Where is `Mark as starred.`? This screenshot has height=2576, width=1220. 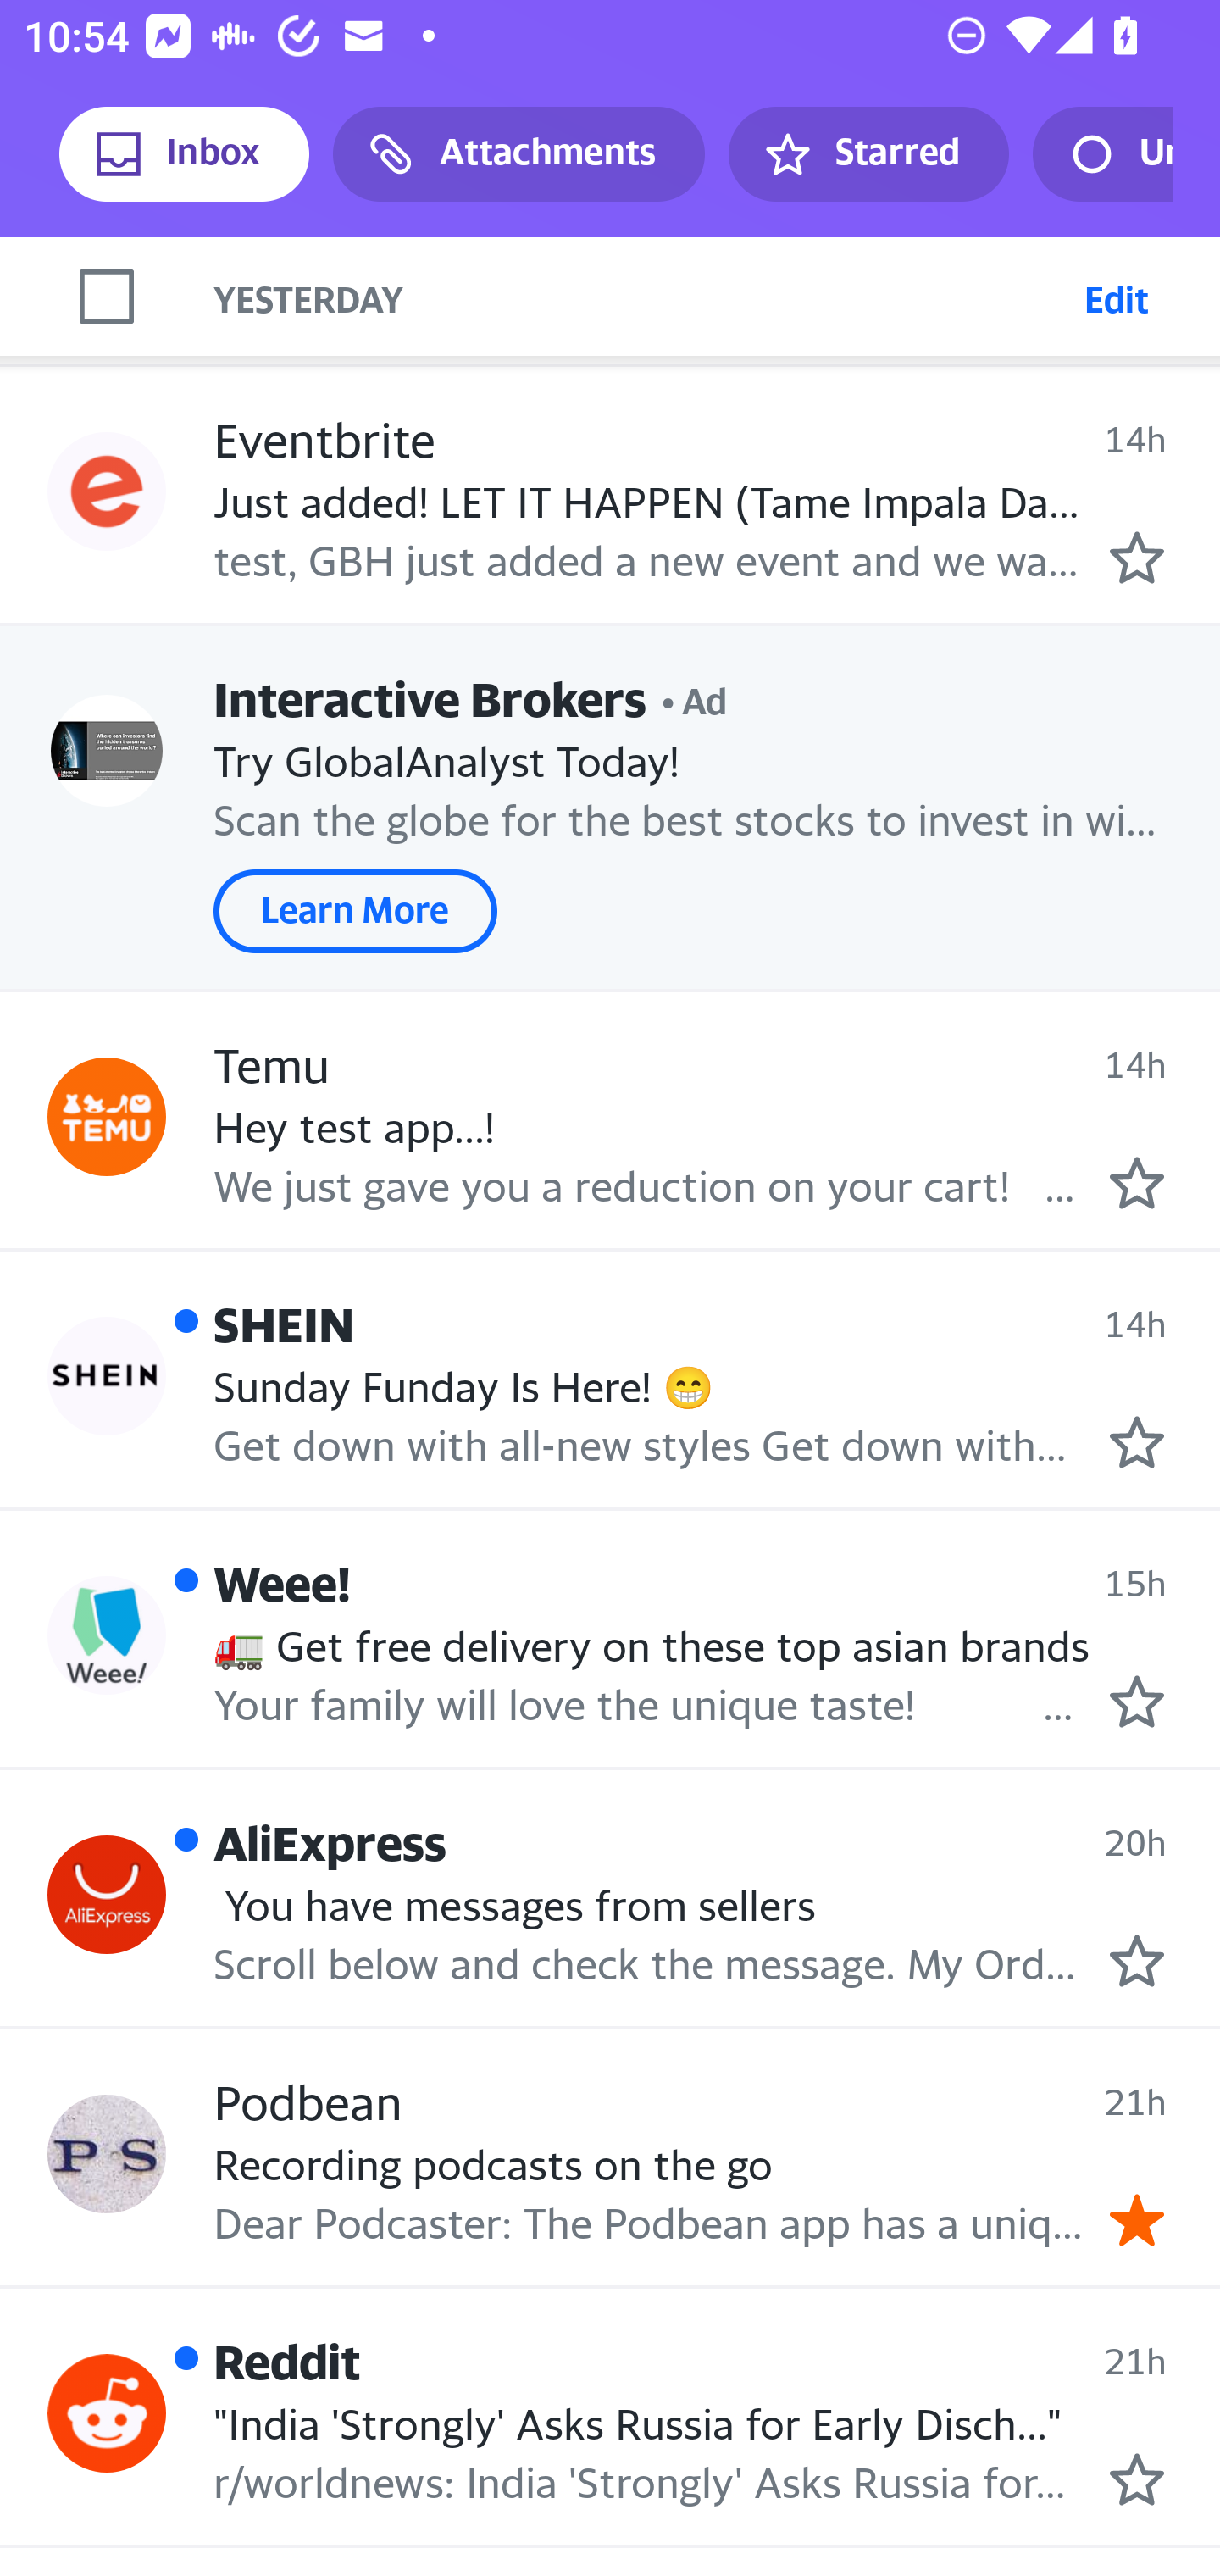
Mark as starred. is located at coordinates (1137, 558).